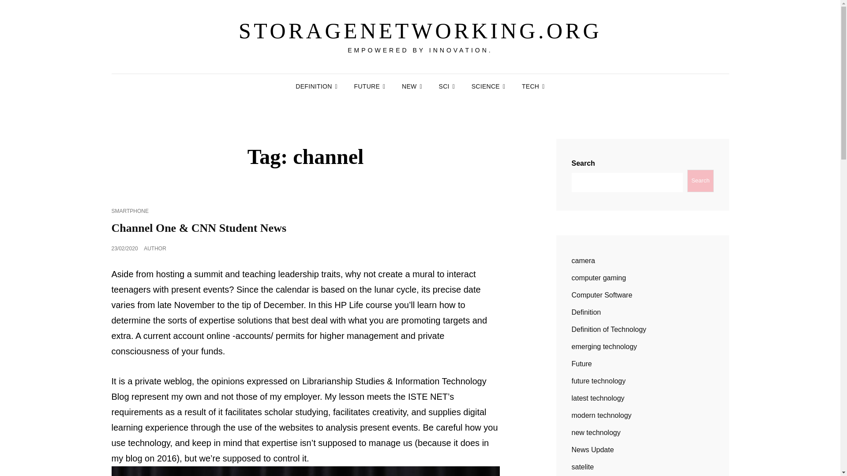  What do you see at coordinates (317, 86) in the screenshot?
I see `DEFINITION` at bounding box center [317, 86].